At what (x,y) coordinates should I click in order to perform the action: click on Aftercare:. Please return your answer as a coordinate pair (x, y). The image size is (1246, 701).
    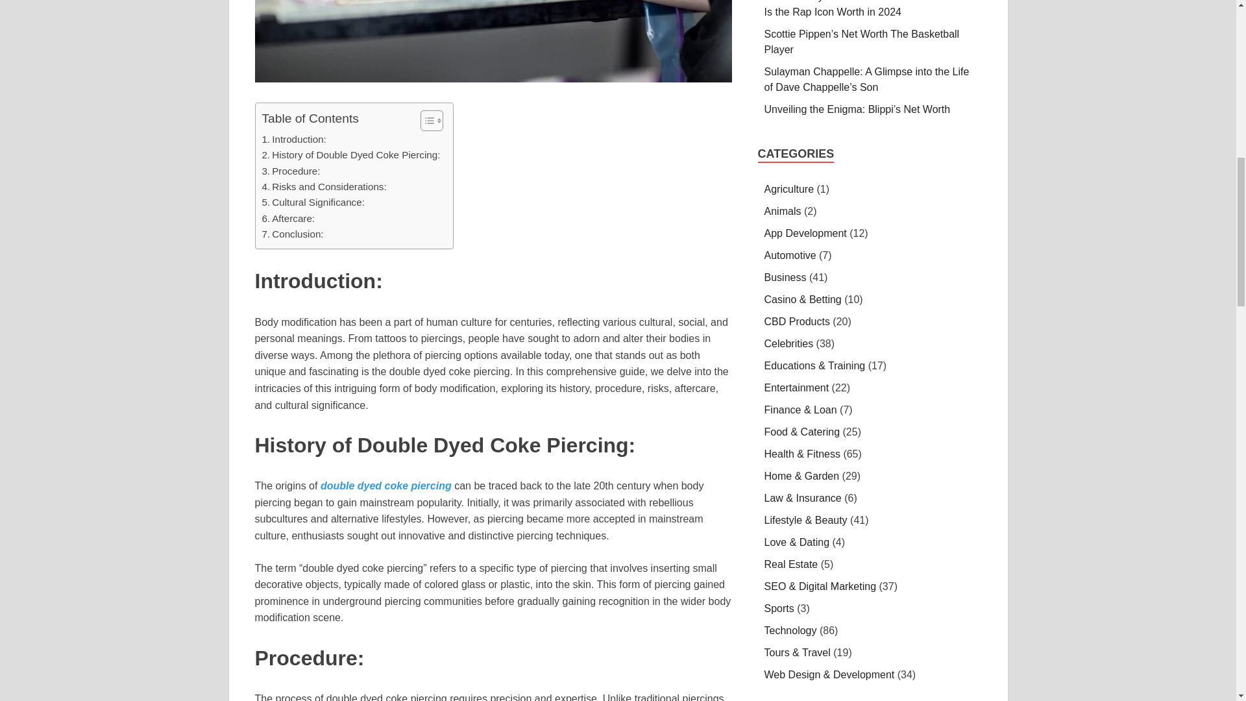
    Looking at the image, I should click on (288, 218).